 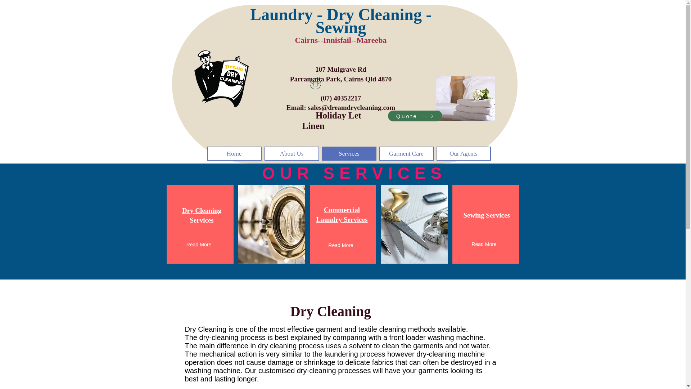 I want to click on Garment Care, so click(x=221, y=79).